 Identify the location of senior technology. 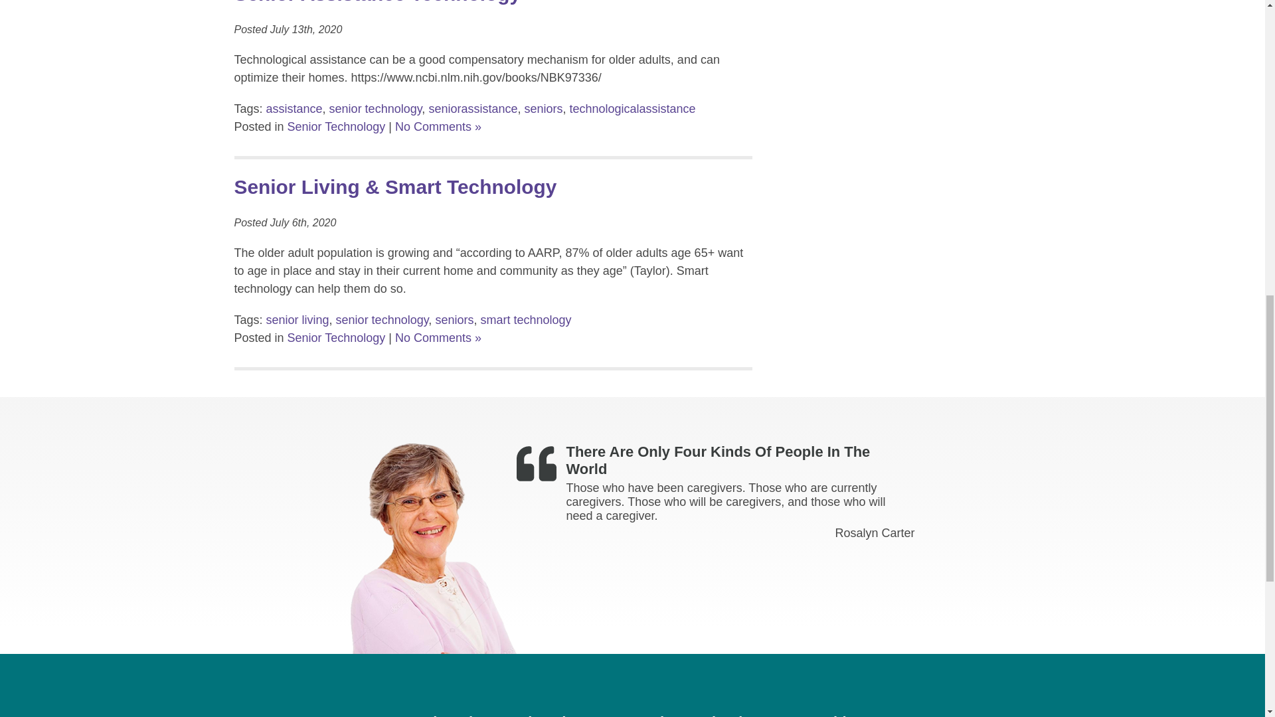
(375, 109).